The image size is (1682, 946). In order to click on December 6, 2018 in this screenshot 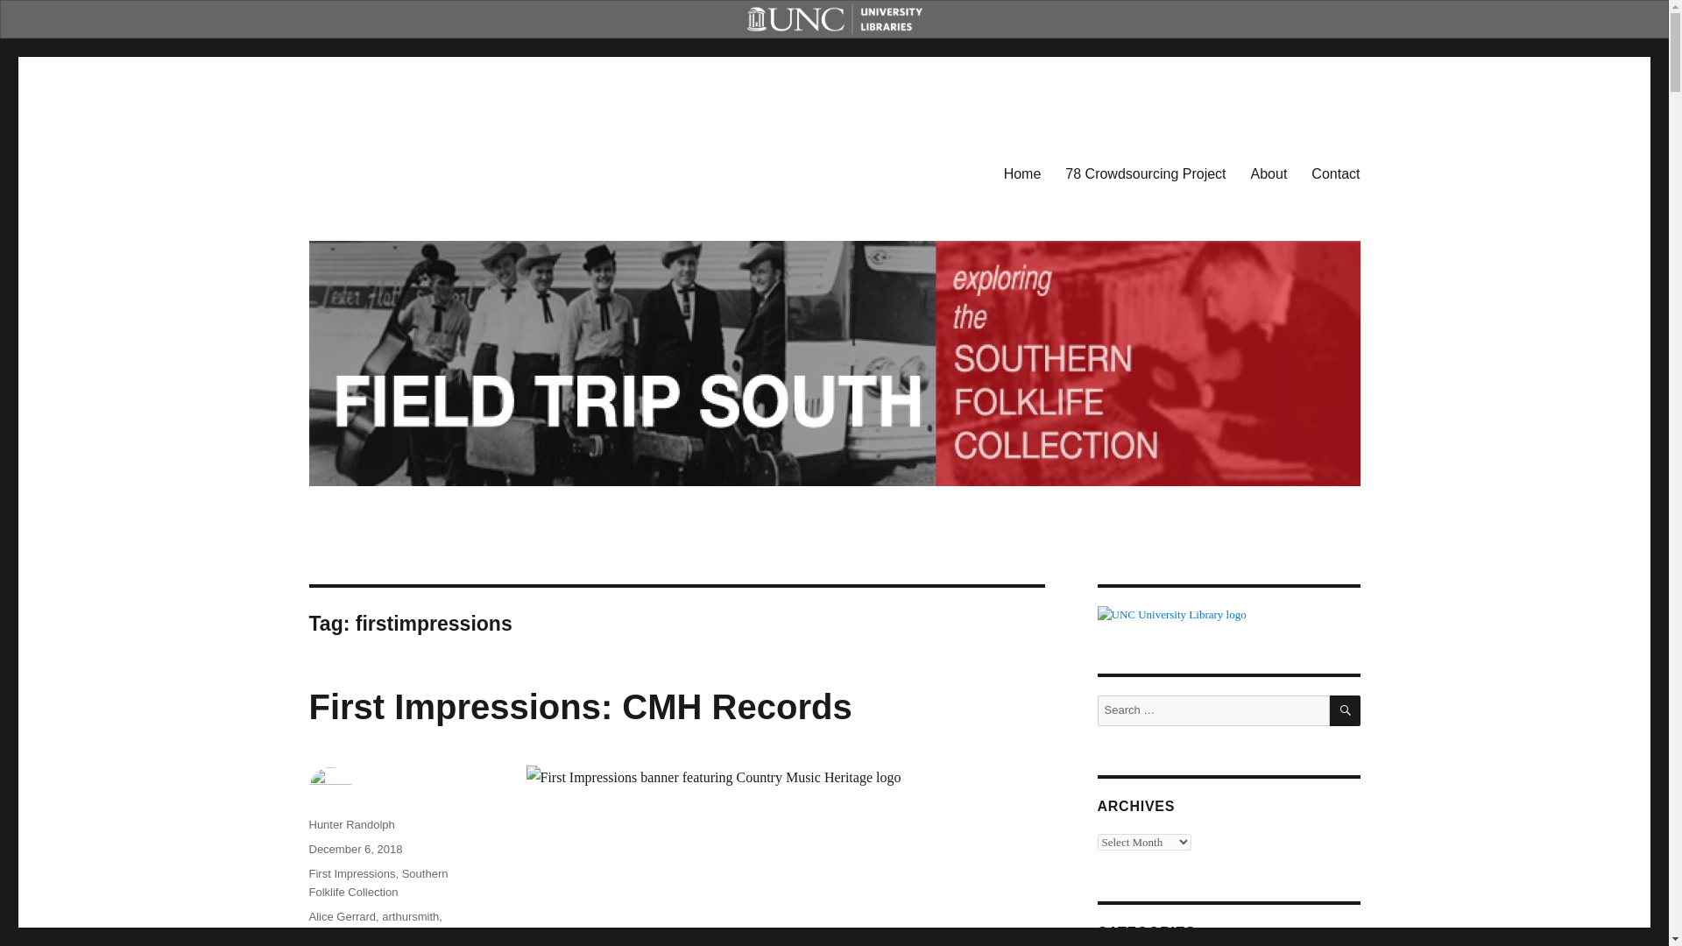, I will do `click(354, 850)`.